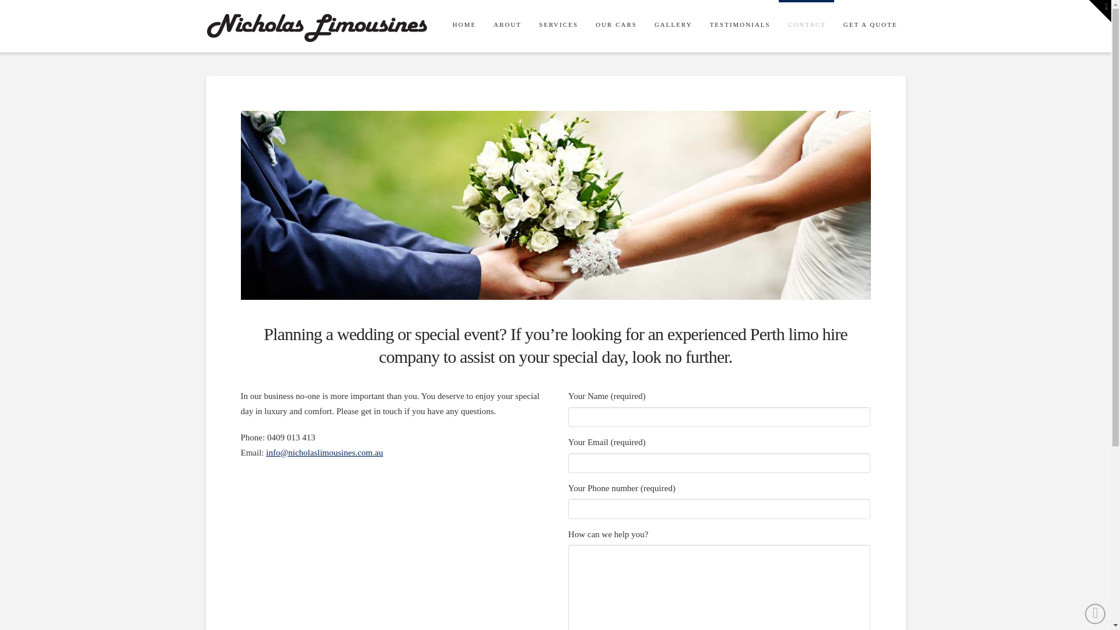  Describe the element at coordinates (740, 26) in the screenshot. I see `TESTIMONIALS` at that location.